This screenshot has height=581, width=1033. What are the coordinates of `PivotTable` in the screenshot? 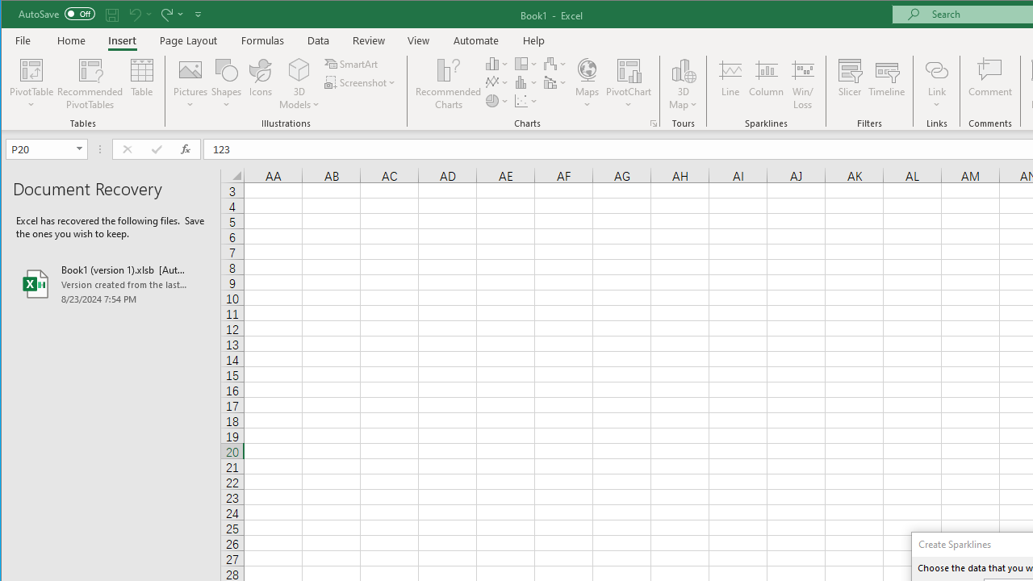 It's located at (32, 84).